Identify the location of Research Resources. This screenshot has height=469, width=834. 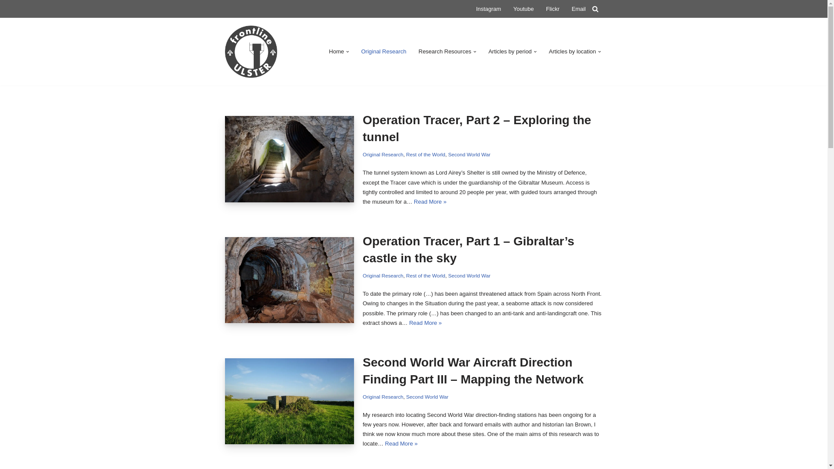
(445, 51).